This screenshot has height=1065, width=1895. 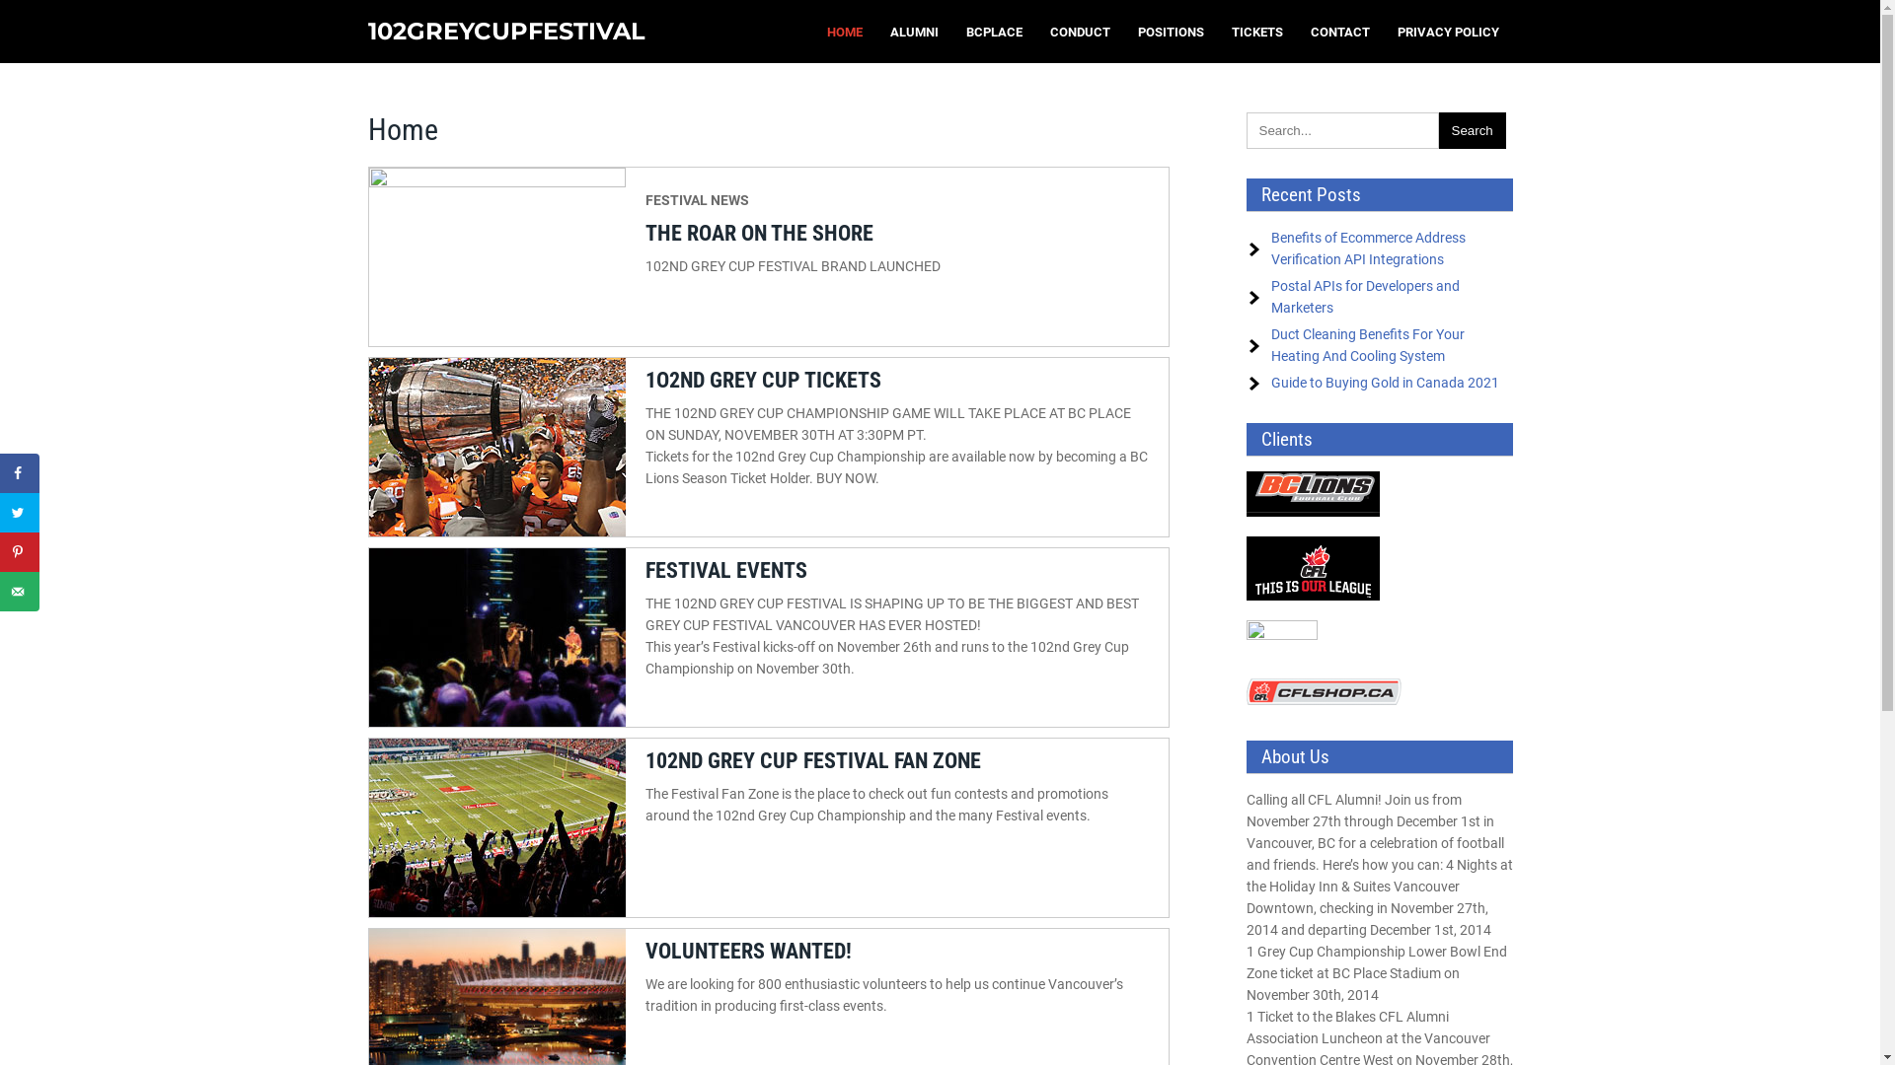 I want to click on Send over email, so click(x=20, y=592).